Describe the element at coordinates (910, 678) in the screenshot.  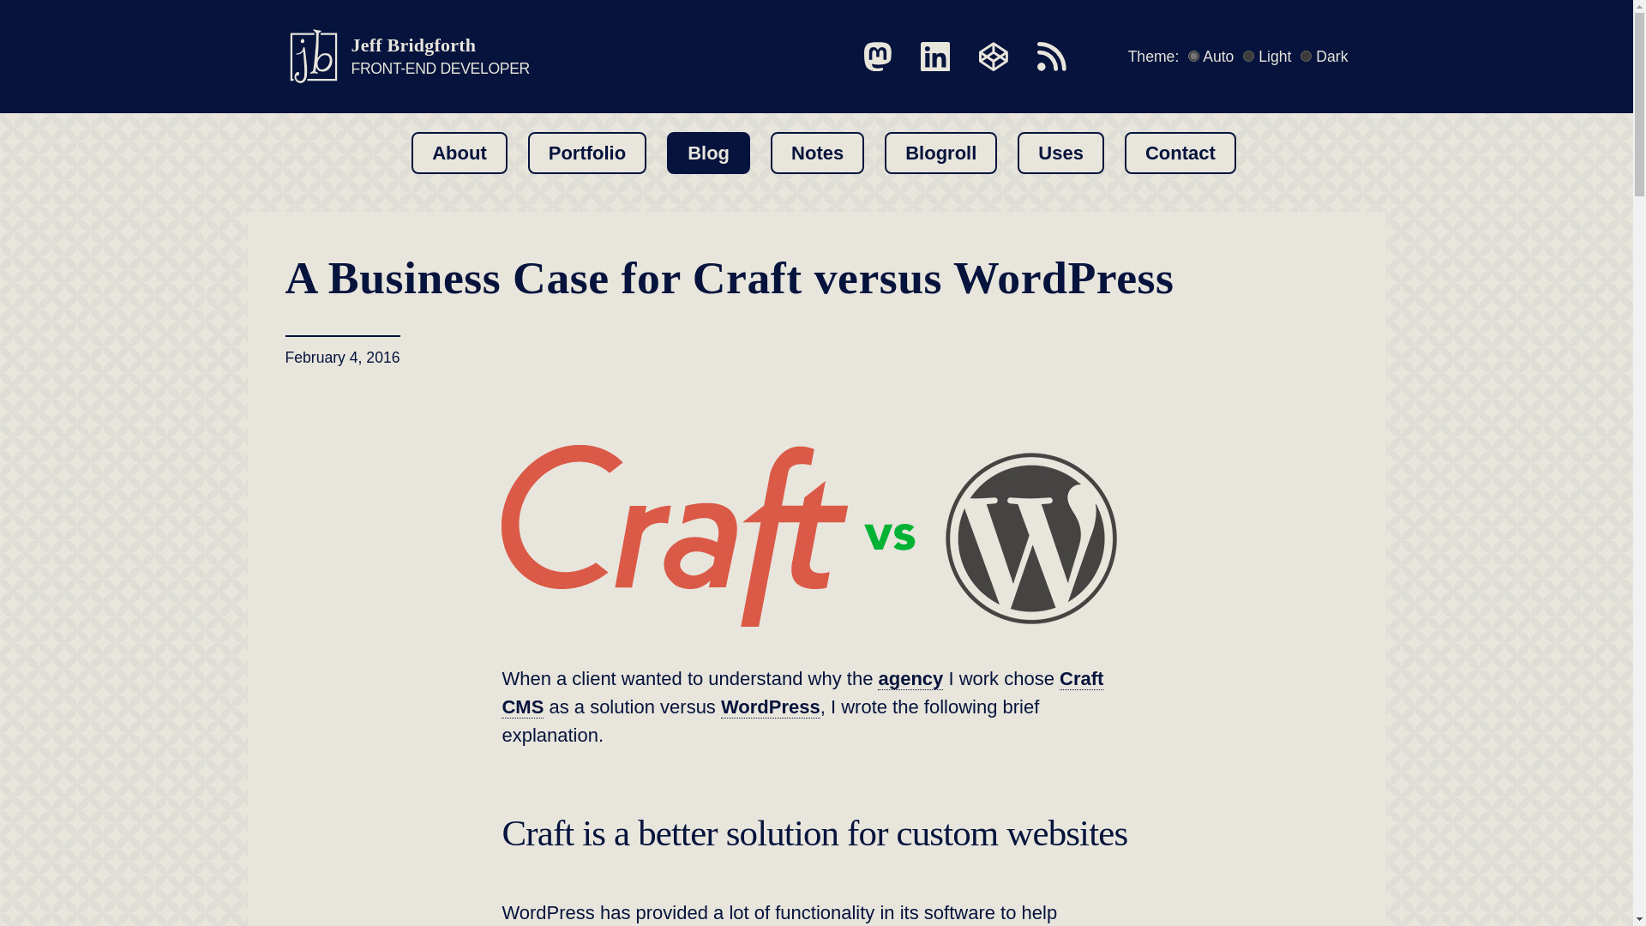
I see `agency` at that location.